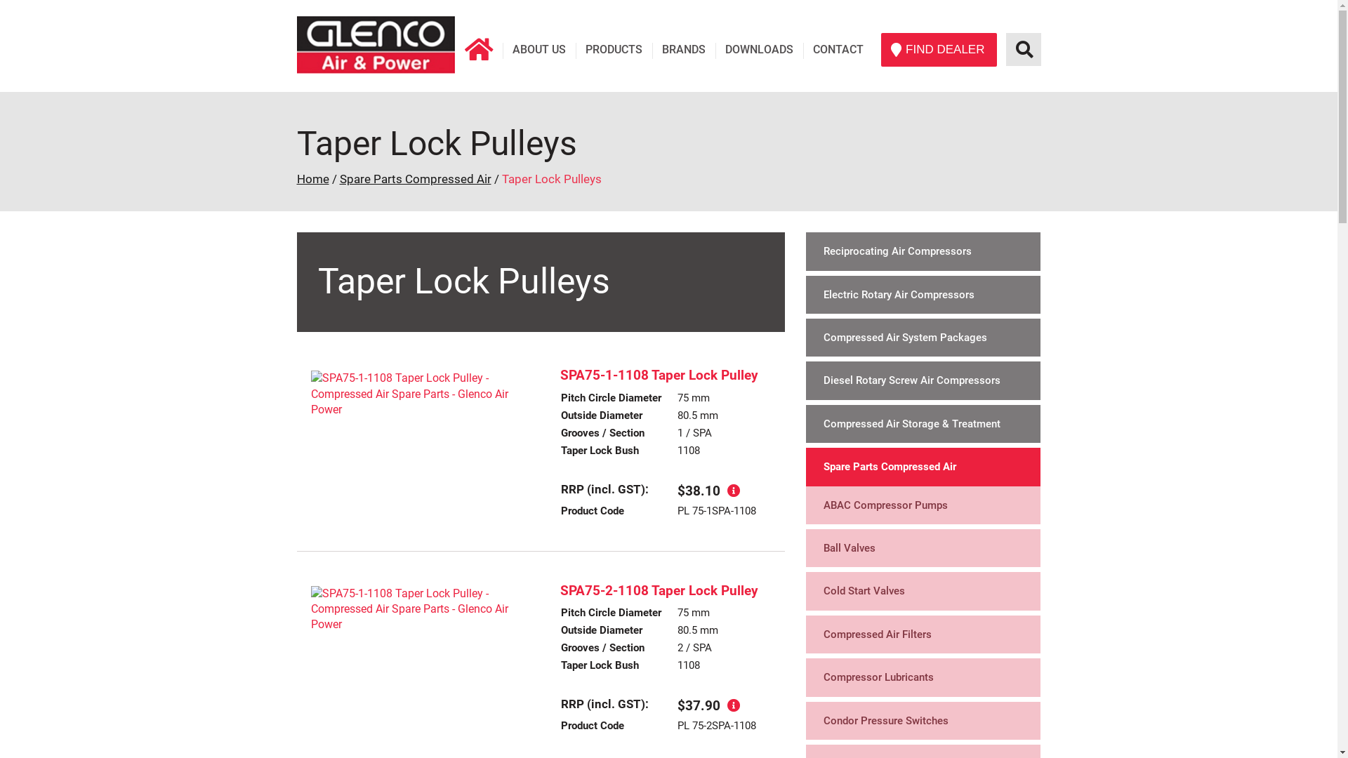 The height and width of the screenshot is (758, 1348). What do you see at coordinates (614, 49) in the screenshot?
I see `PRODUCTS` at bounding box center [614, 49].